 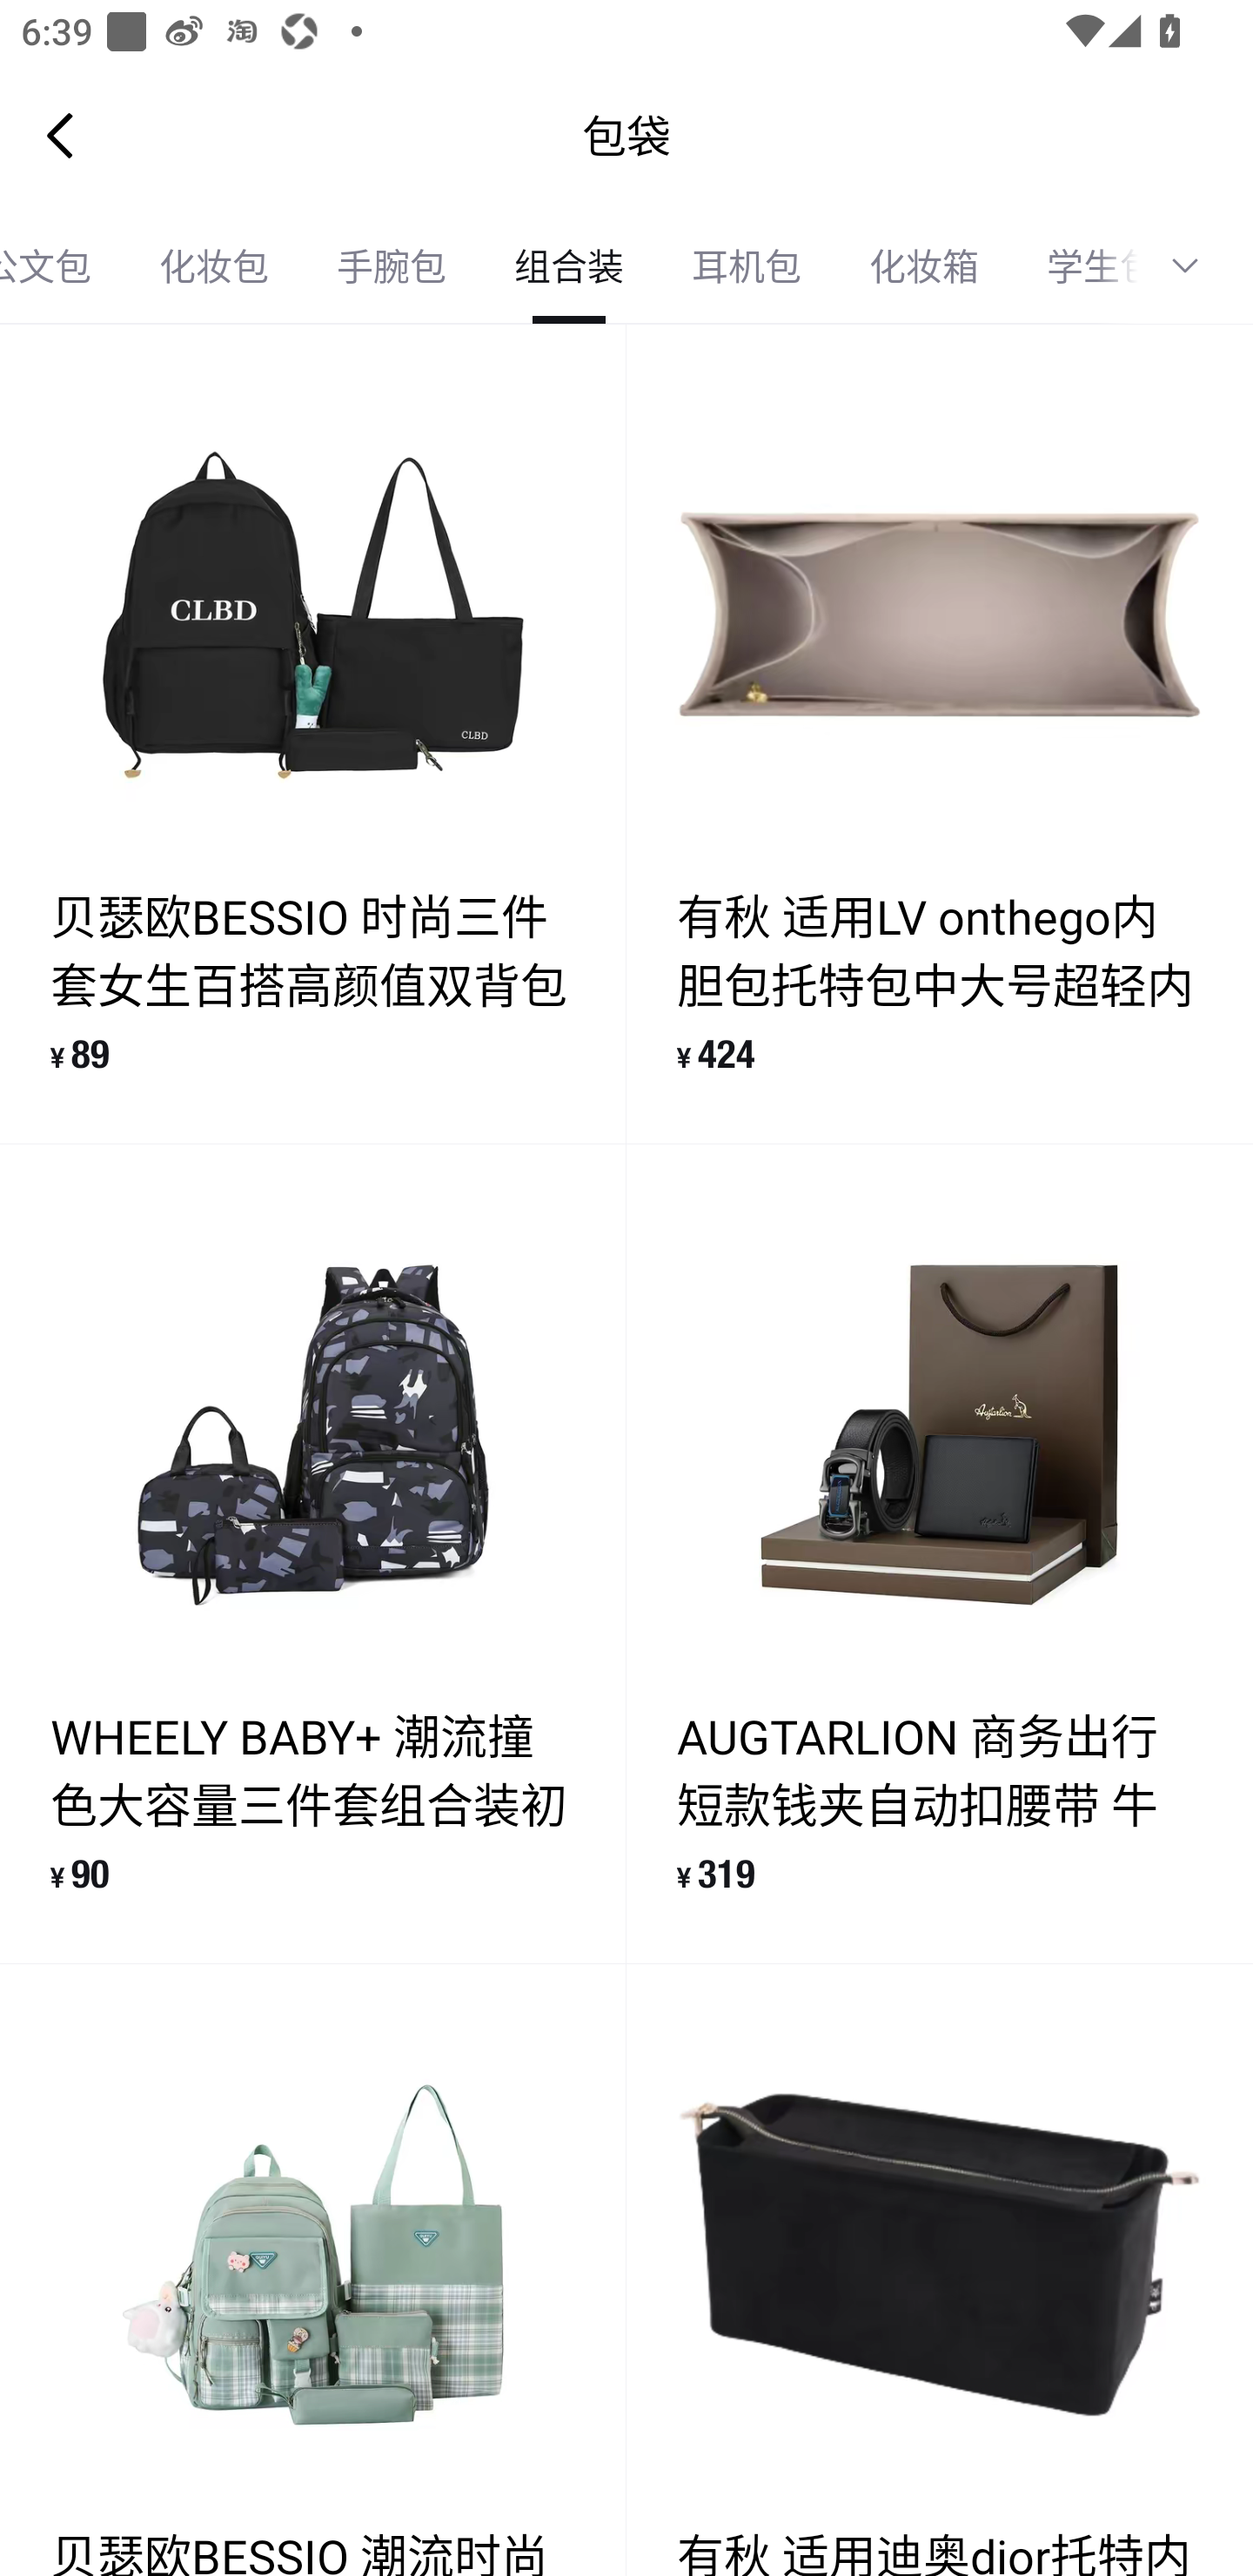 I want to click on 组合装, so click(x=569, y=266).